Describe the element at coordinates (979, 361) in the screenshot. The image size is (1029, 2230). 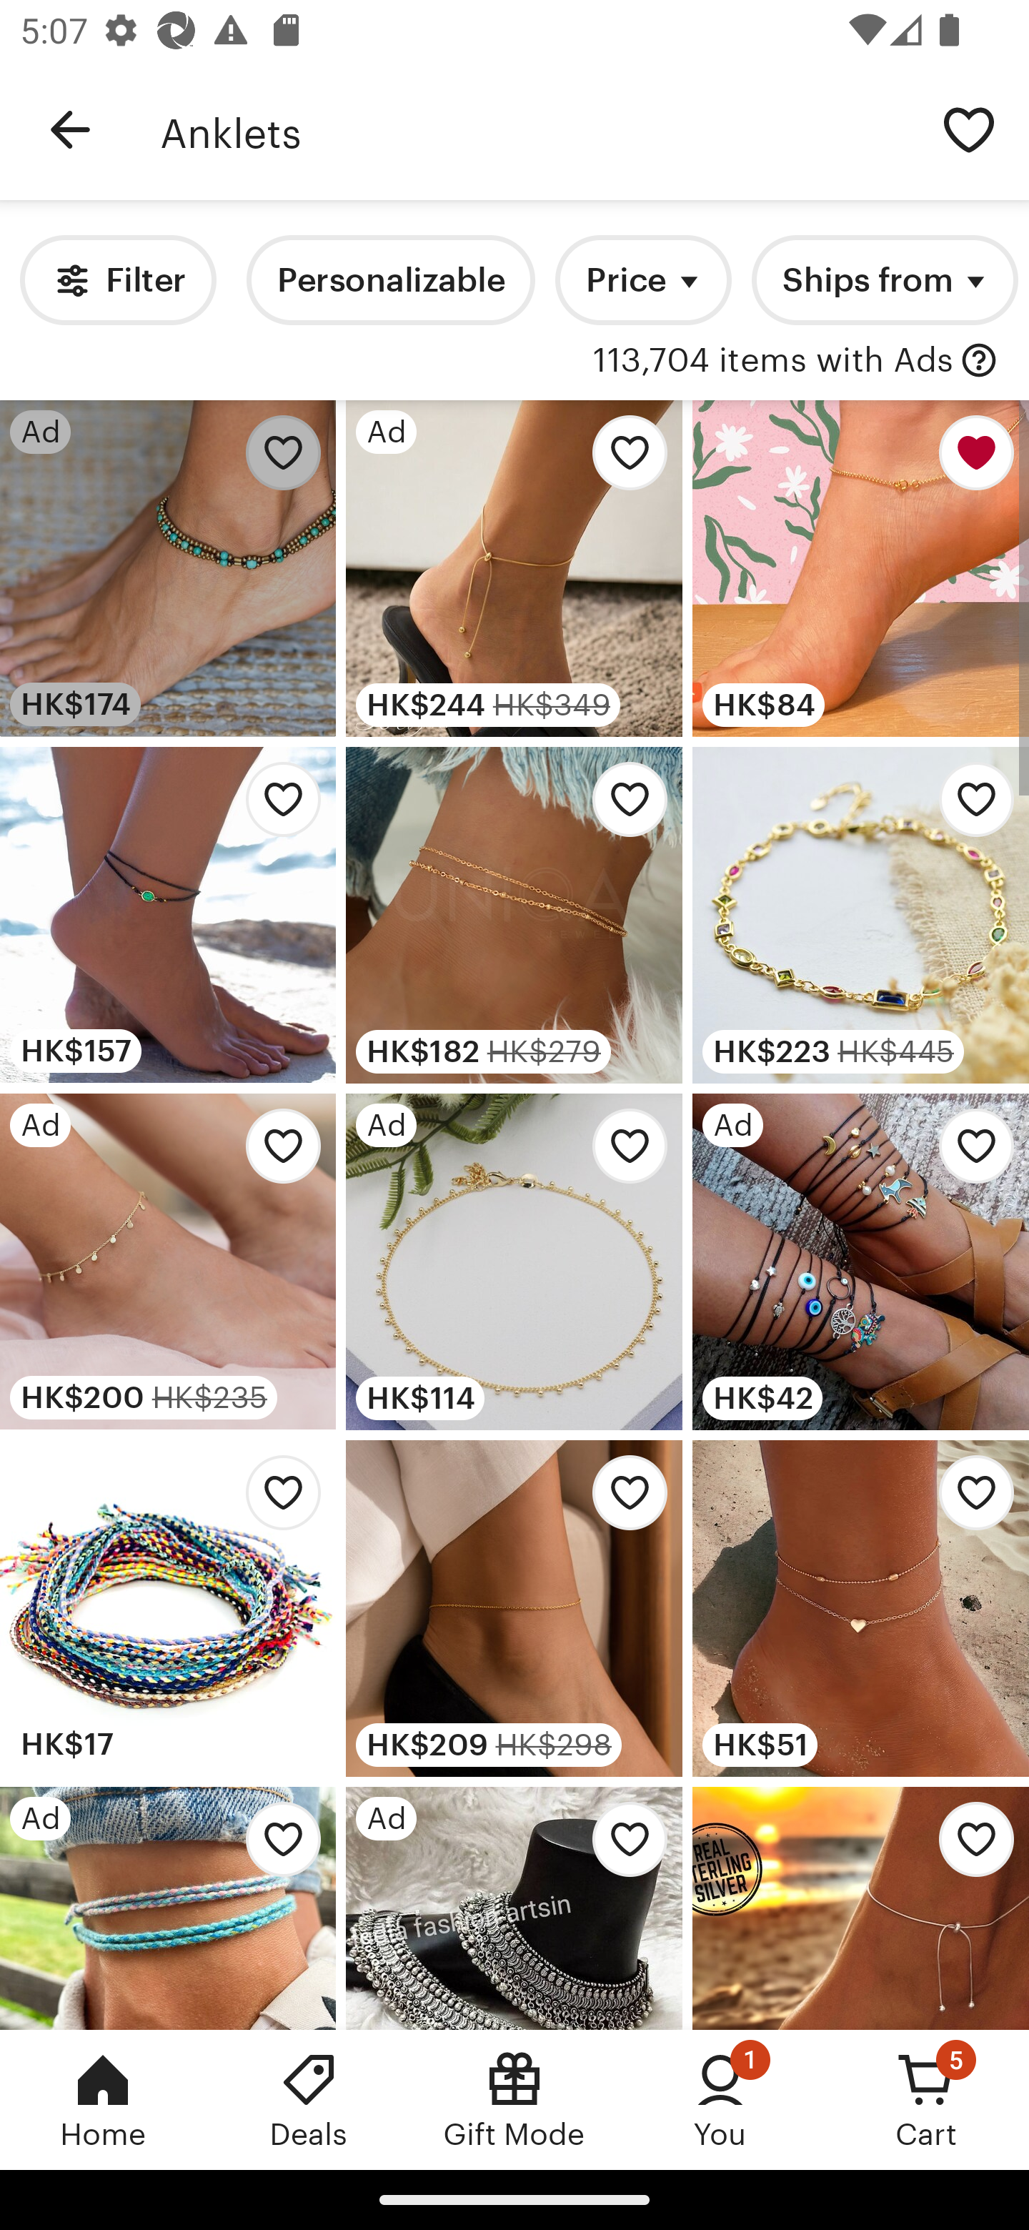
I see `with Ads` at that location.